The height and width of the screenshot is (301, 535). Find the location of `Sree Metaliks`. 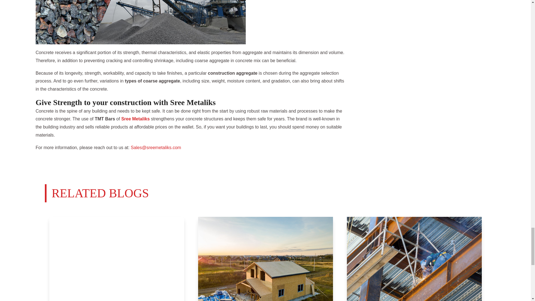

Sree Metaliks is located at coordinates (135, 119).